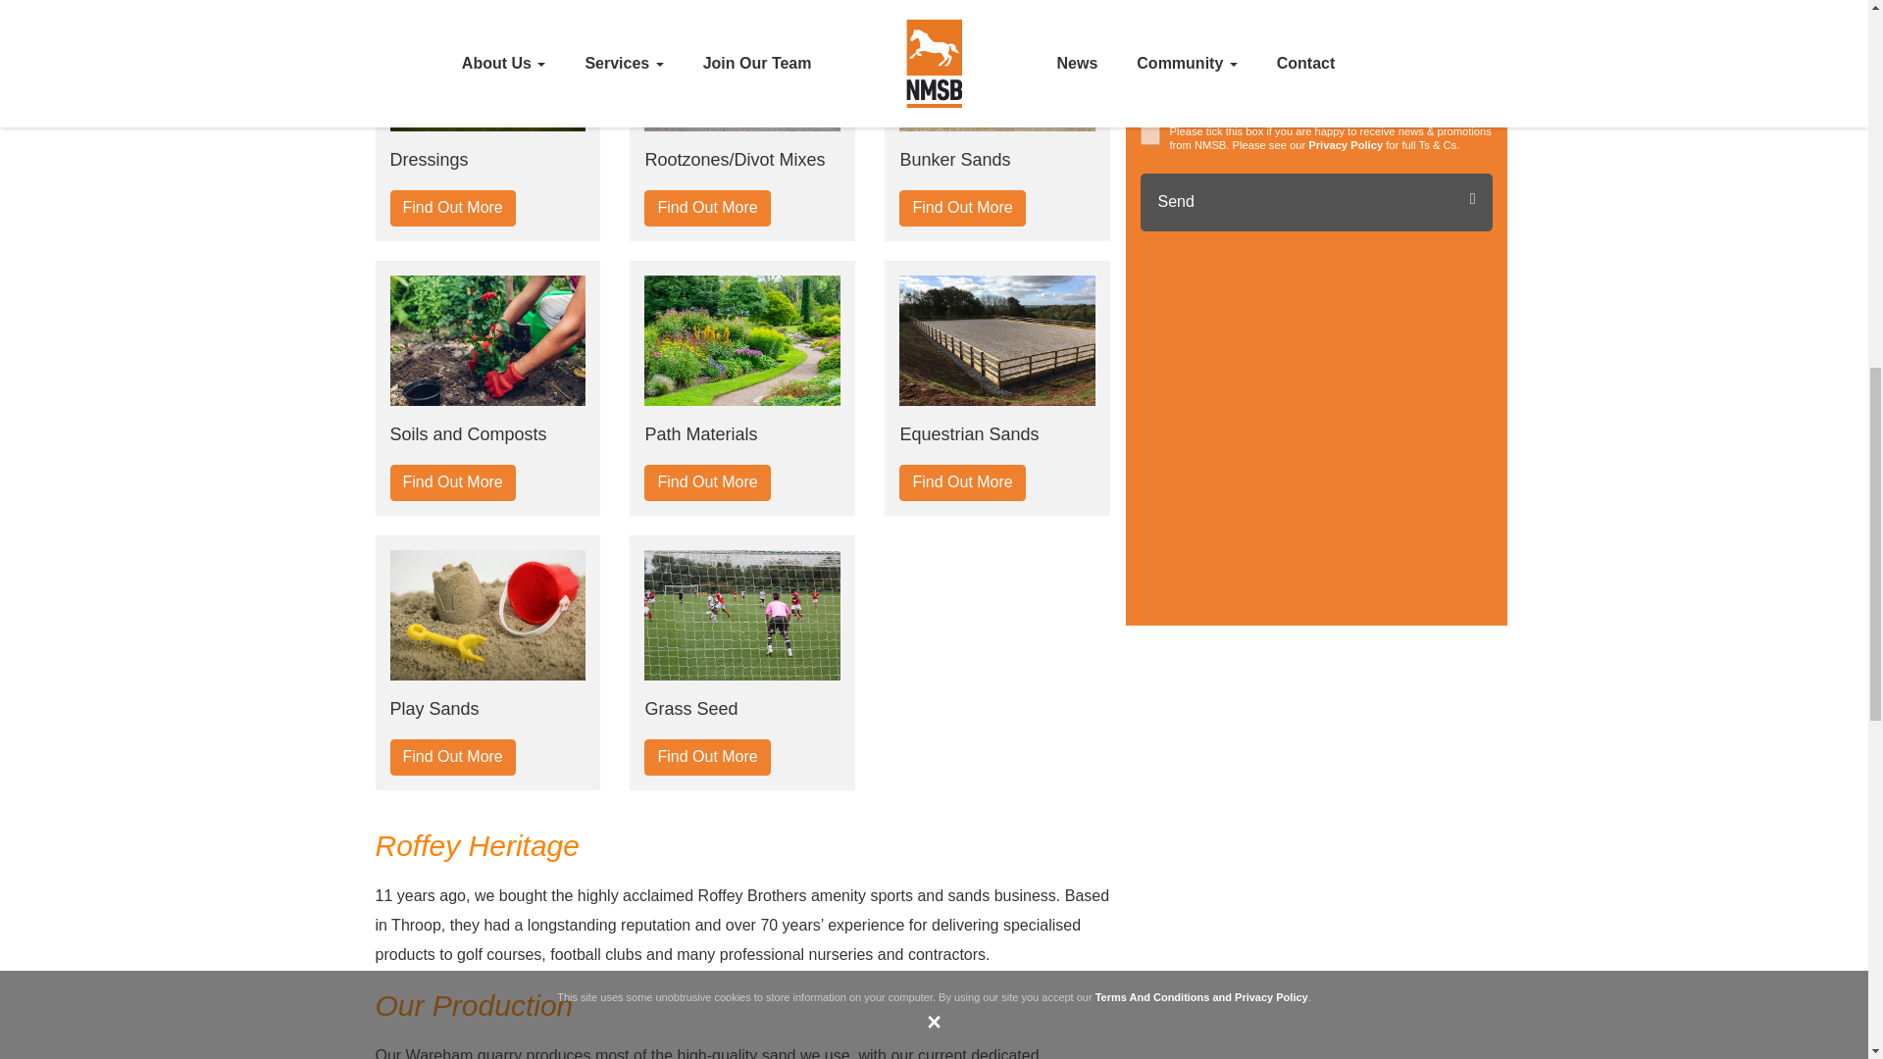 The width and height of the screenshot is (1883, 1059). What do you see at coordinates (453, 208) in the screenshot?
I see `Find Out More` at bounding box center [453, 208].